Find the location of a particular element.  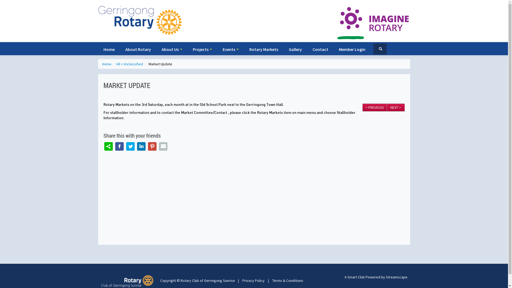

All + Unclassified is located at coordinates (130, 64).